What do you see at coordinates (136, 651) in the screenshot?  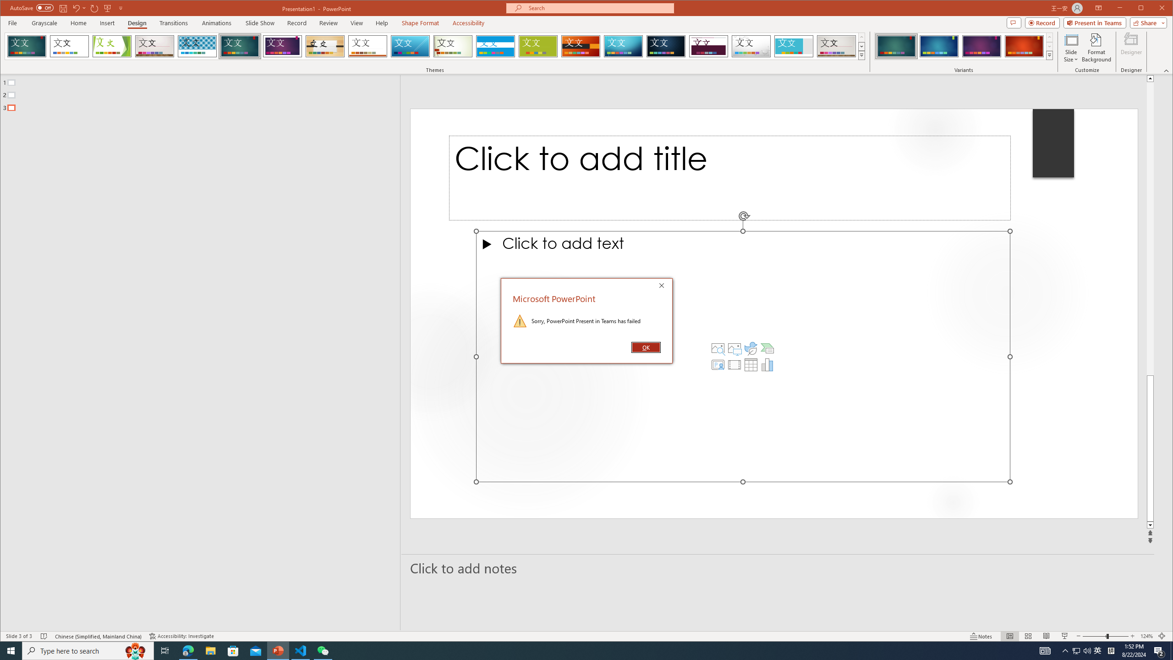 I see `Search highlights icon opens search home window` at bounding box center [136, 651].